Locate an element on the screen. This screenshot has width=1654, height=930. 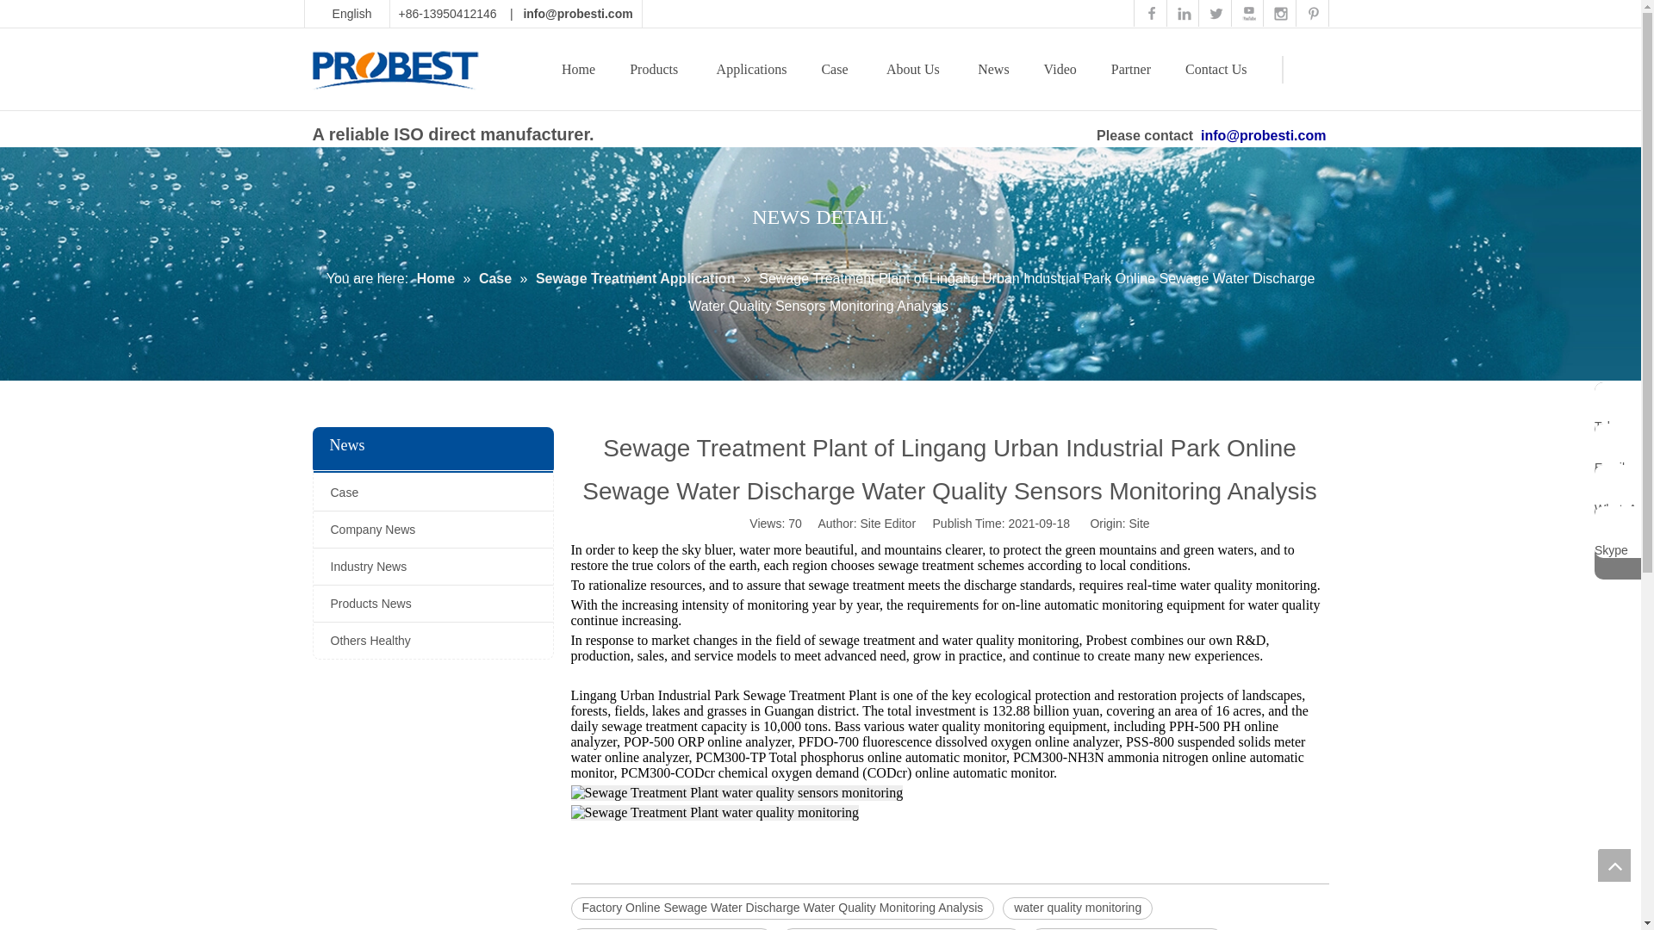
Twitter is located at coordinates (1214, 11).